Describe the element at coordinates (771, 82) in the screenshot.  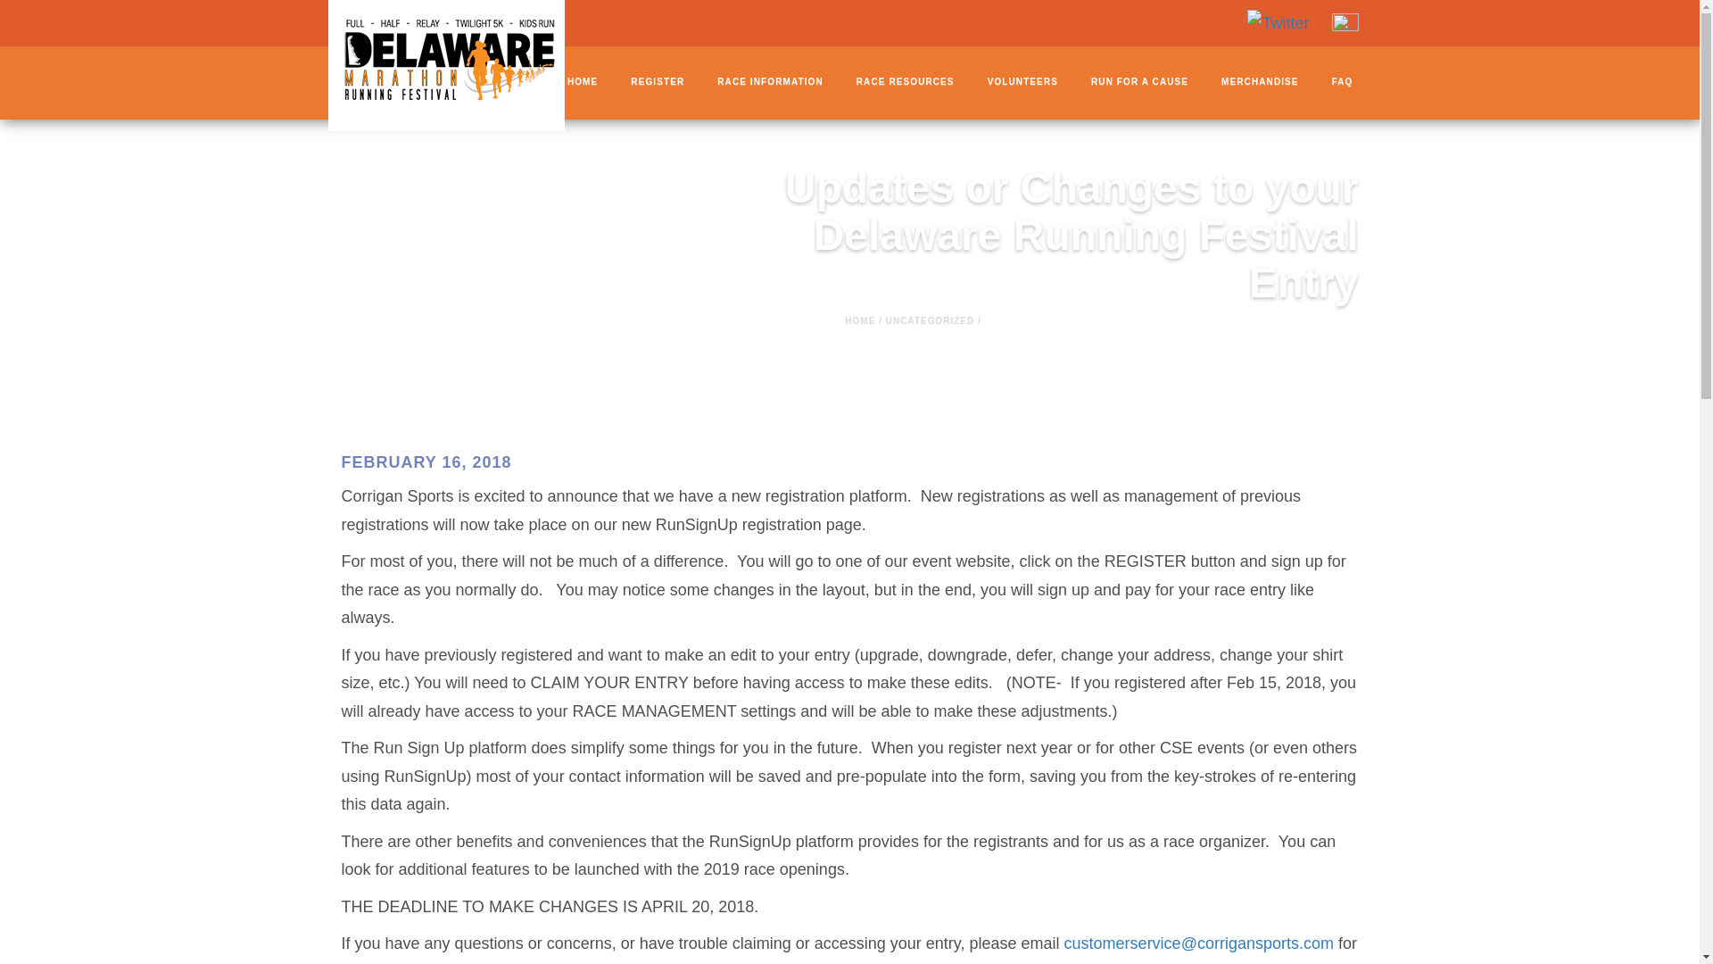
I see `RACE INFORMATION` at that location.